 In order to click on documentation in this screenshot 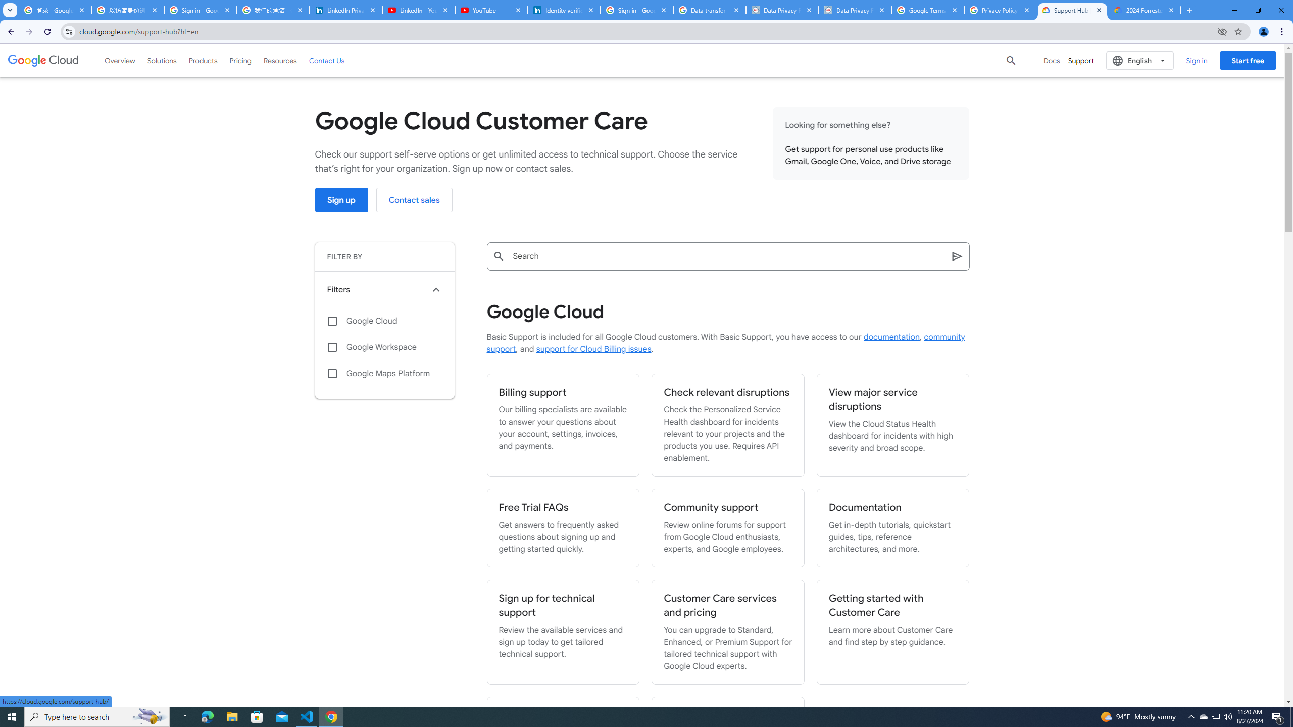, I will do `click(892, 337)`.